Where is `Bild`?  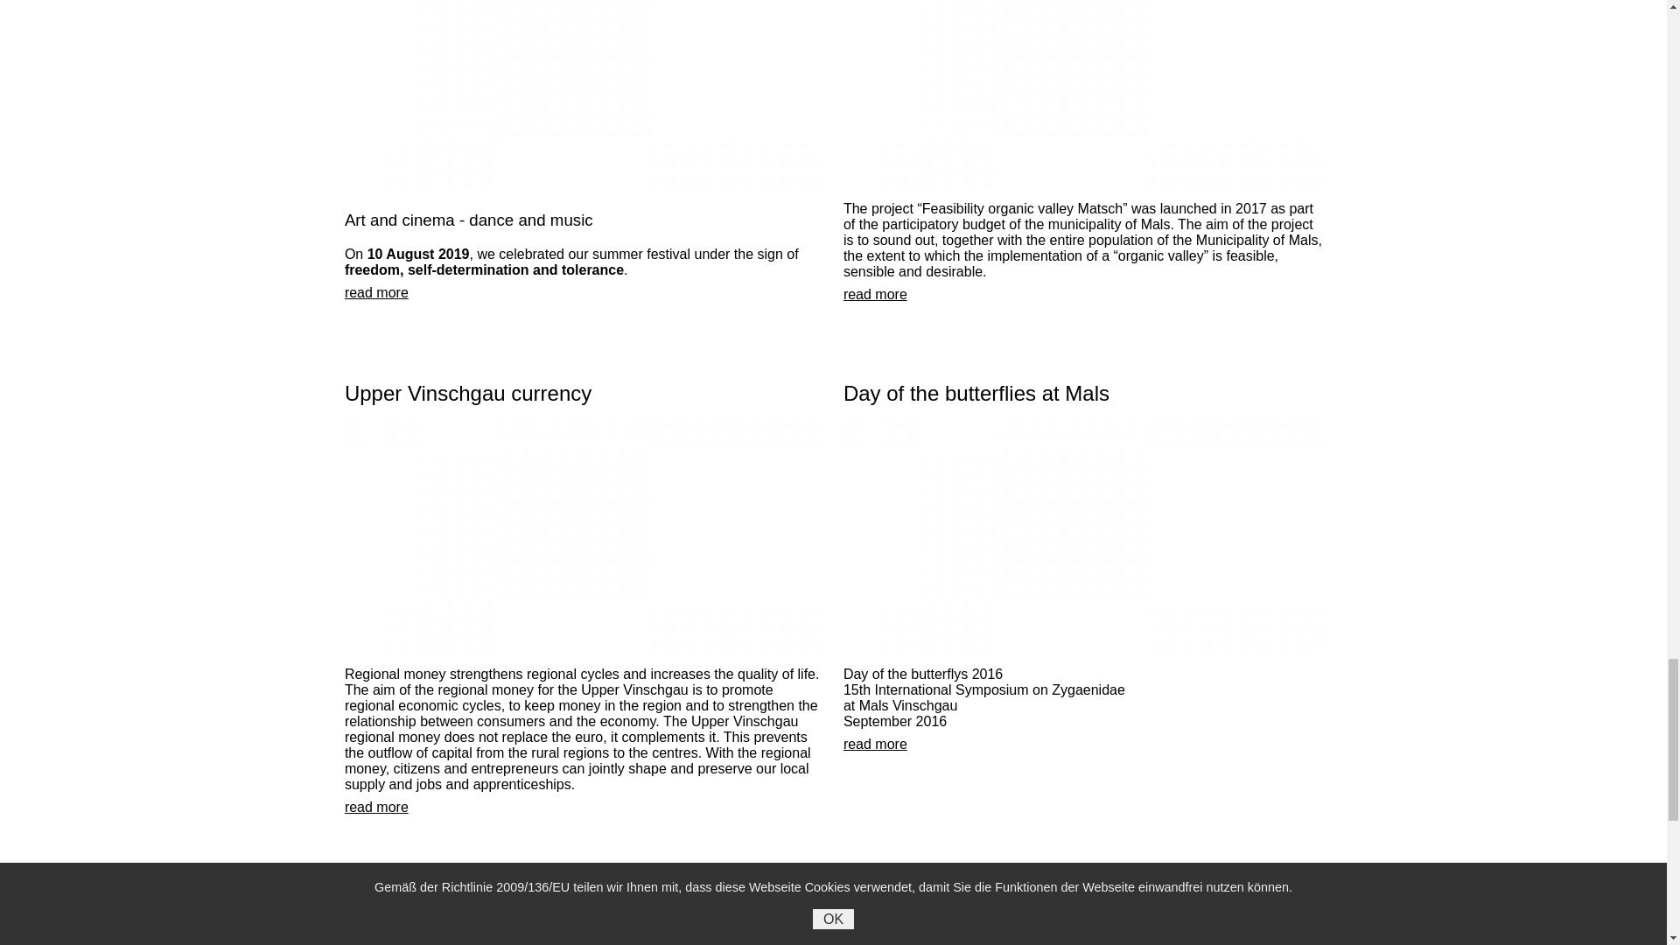
Bild is located at coordinates (1082, 535).